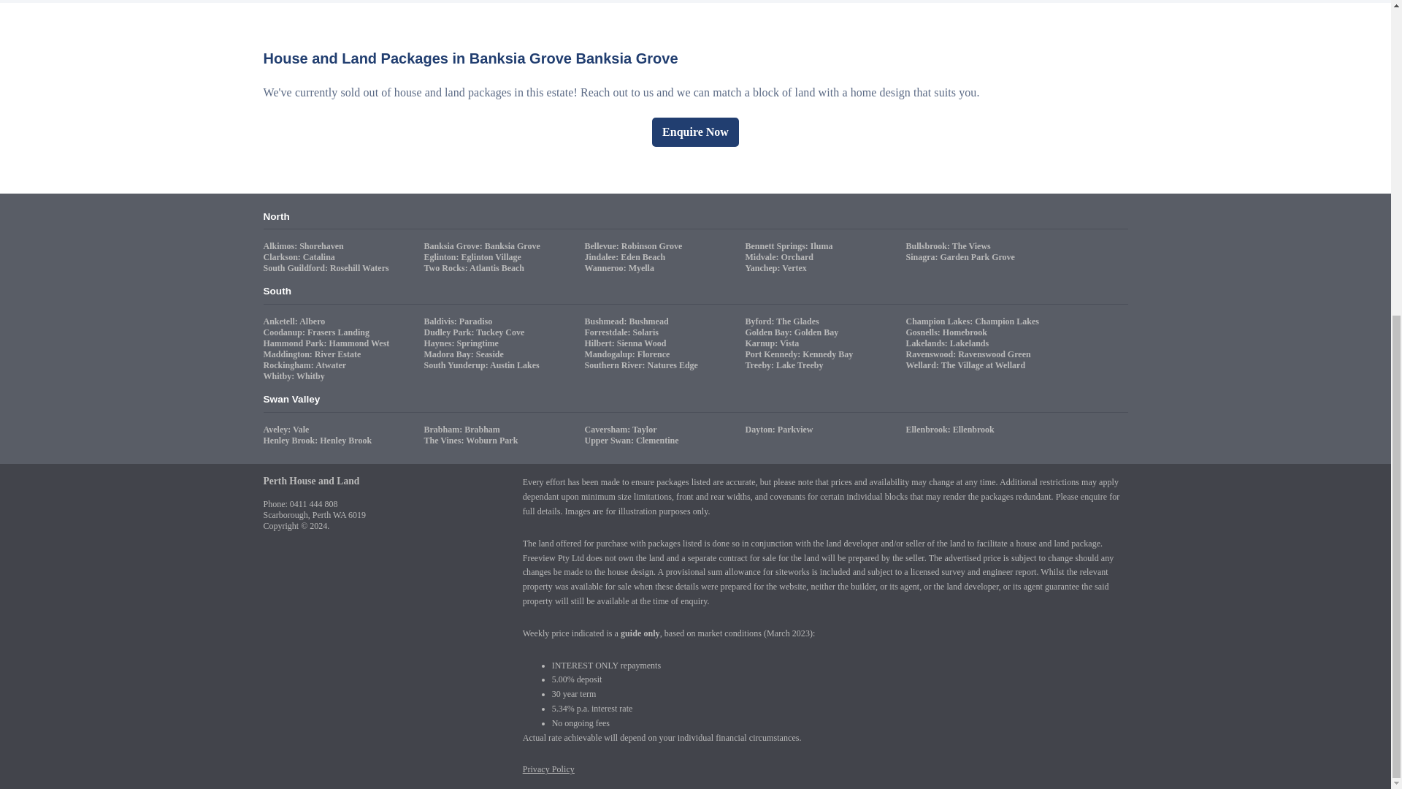 The image size is (1402, 789). Describe the element at coordinates (695, 131) in the screenshot. I see `Enquire Now` at that location.